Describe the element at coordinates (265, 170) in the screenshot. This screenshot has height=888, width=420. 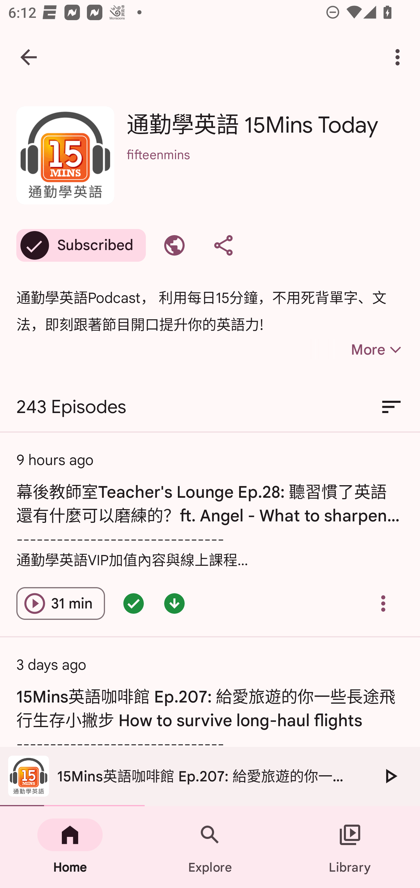
I see `fifteenmins` at that location.